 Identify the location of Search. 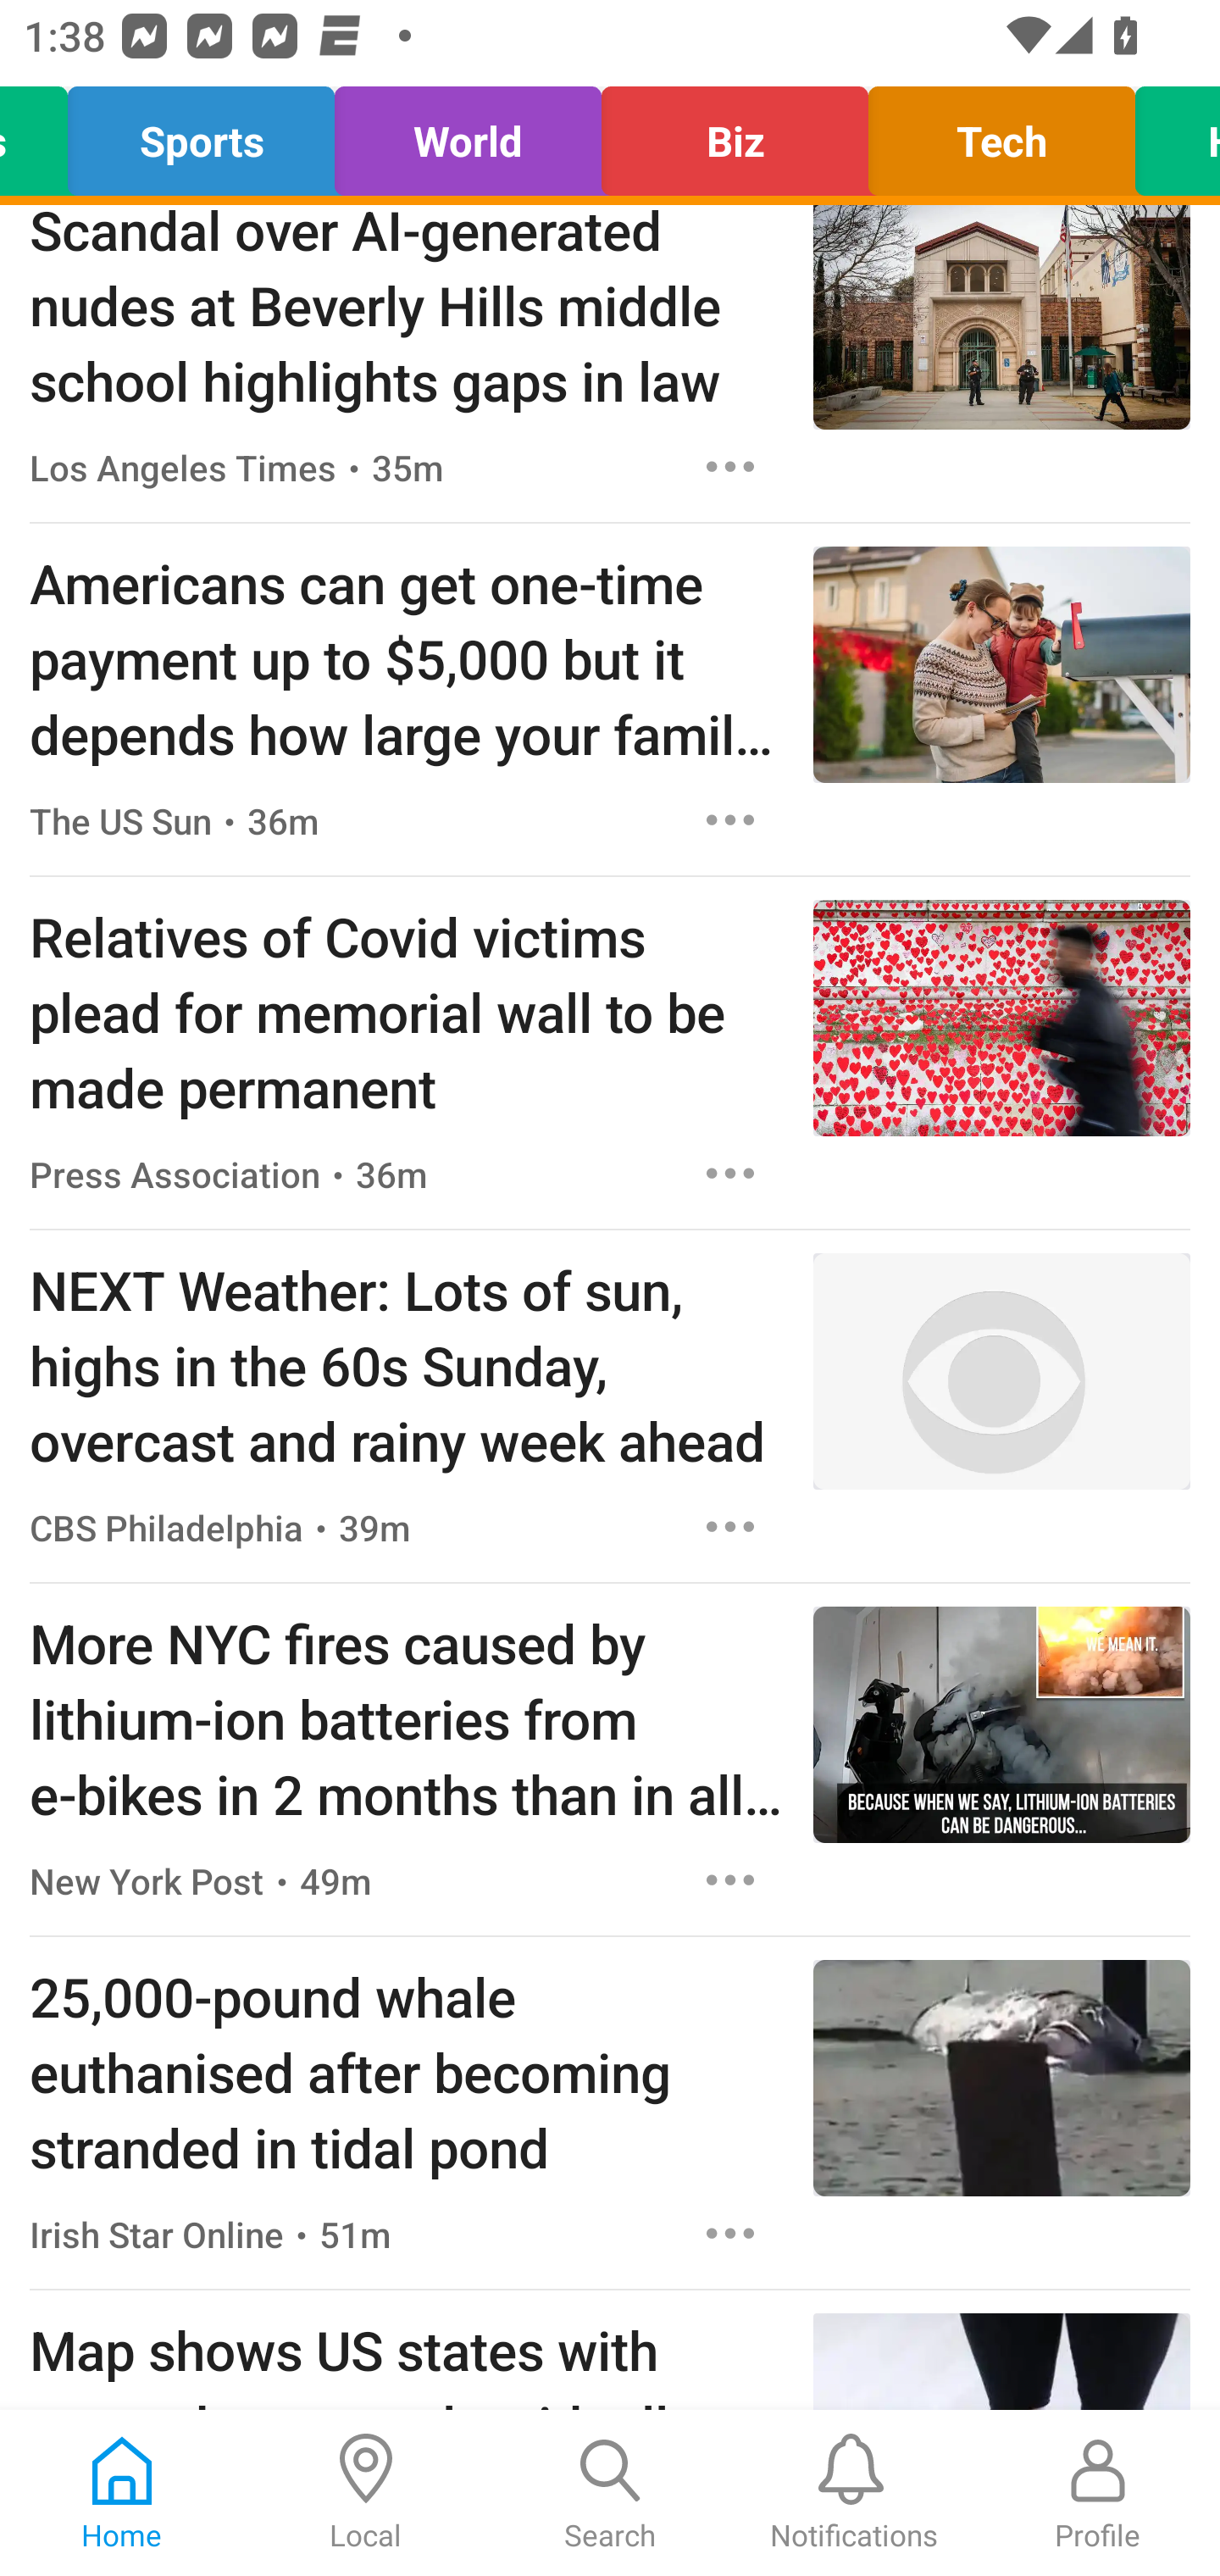
(610, 2493).